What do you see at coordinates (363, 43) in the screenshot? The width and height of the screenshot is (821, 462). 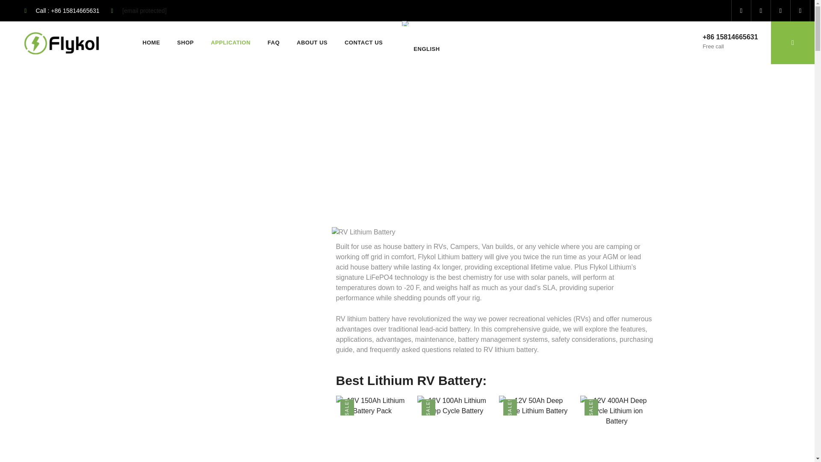 I see `CONTACT US` at bounding box center [363, 43].